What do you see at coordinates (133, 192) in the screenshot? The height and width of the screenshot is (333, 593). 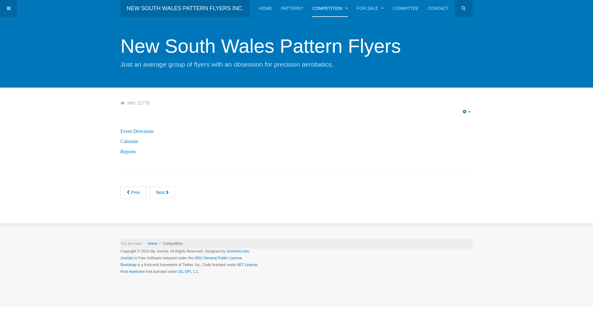 I see `Prev` at bounding box center [133, 192].